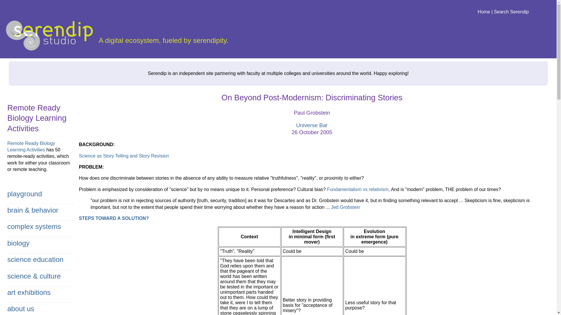 This screenshot has width=561, height=315. What do you see at coordinates (124, 156) in the screenshot?
I see `Science as Story Telling and Story Revision` at bounding box center [124, 156].